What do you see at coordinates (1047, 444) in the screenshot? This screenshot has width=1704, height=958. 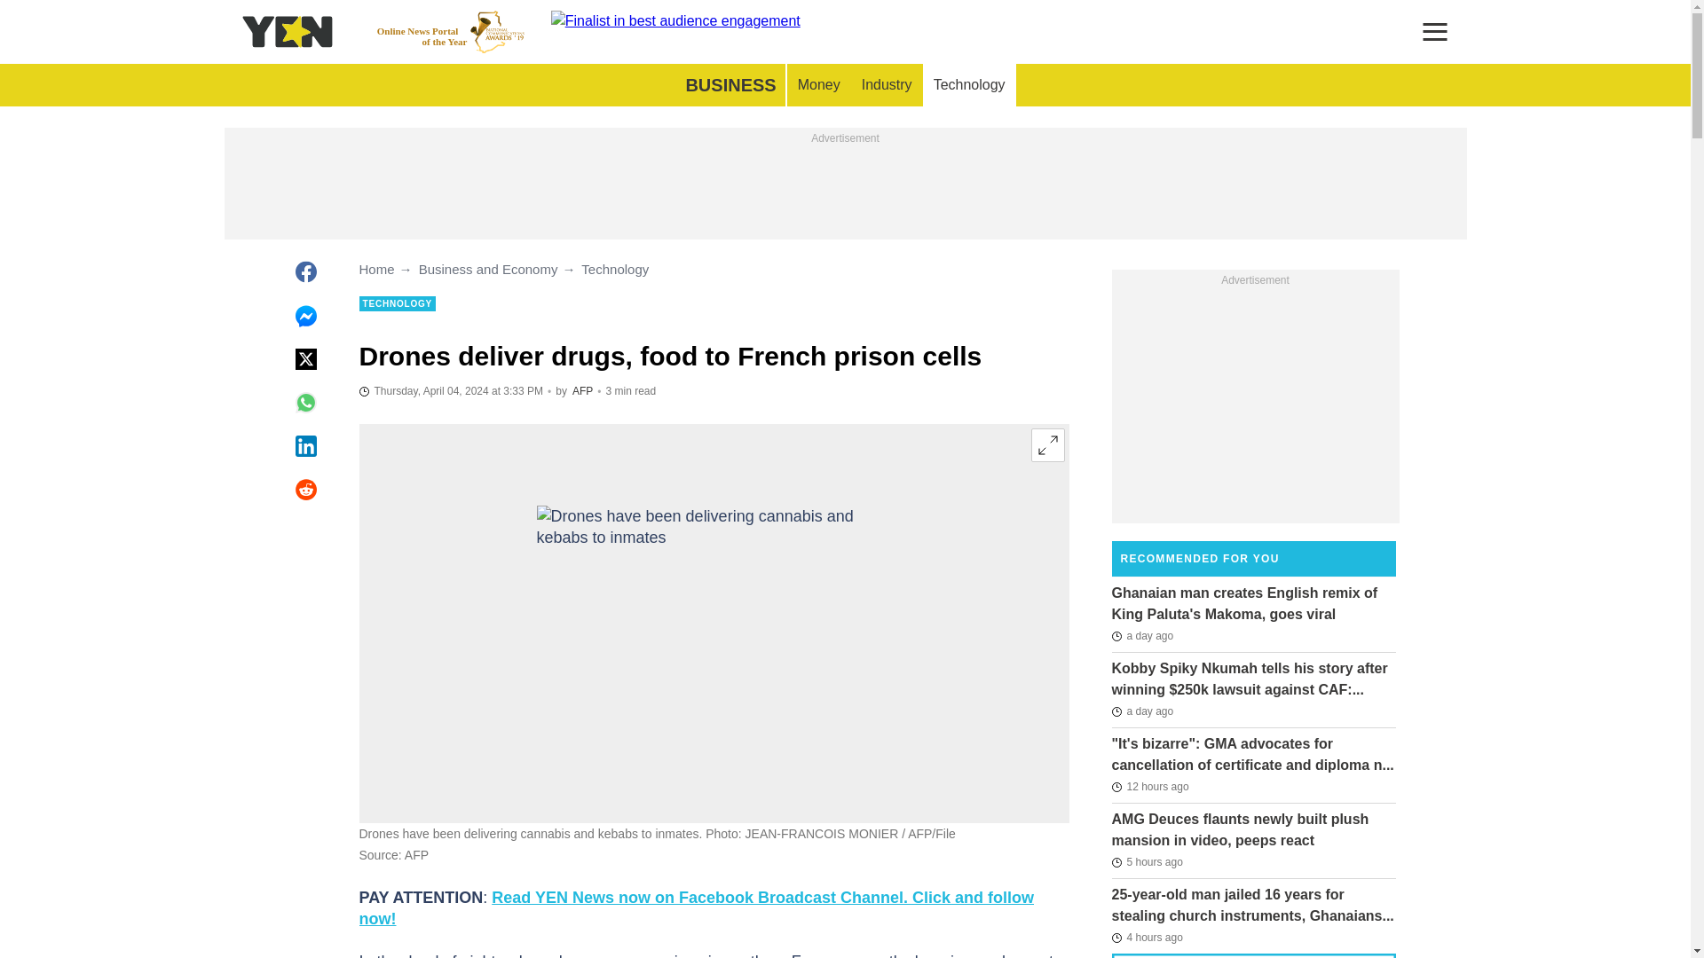 I see `2024-04-04T15:33:06Z` at bounding box center [1047, 444].